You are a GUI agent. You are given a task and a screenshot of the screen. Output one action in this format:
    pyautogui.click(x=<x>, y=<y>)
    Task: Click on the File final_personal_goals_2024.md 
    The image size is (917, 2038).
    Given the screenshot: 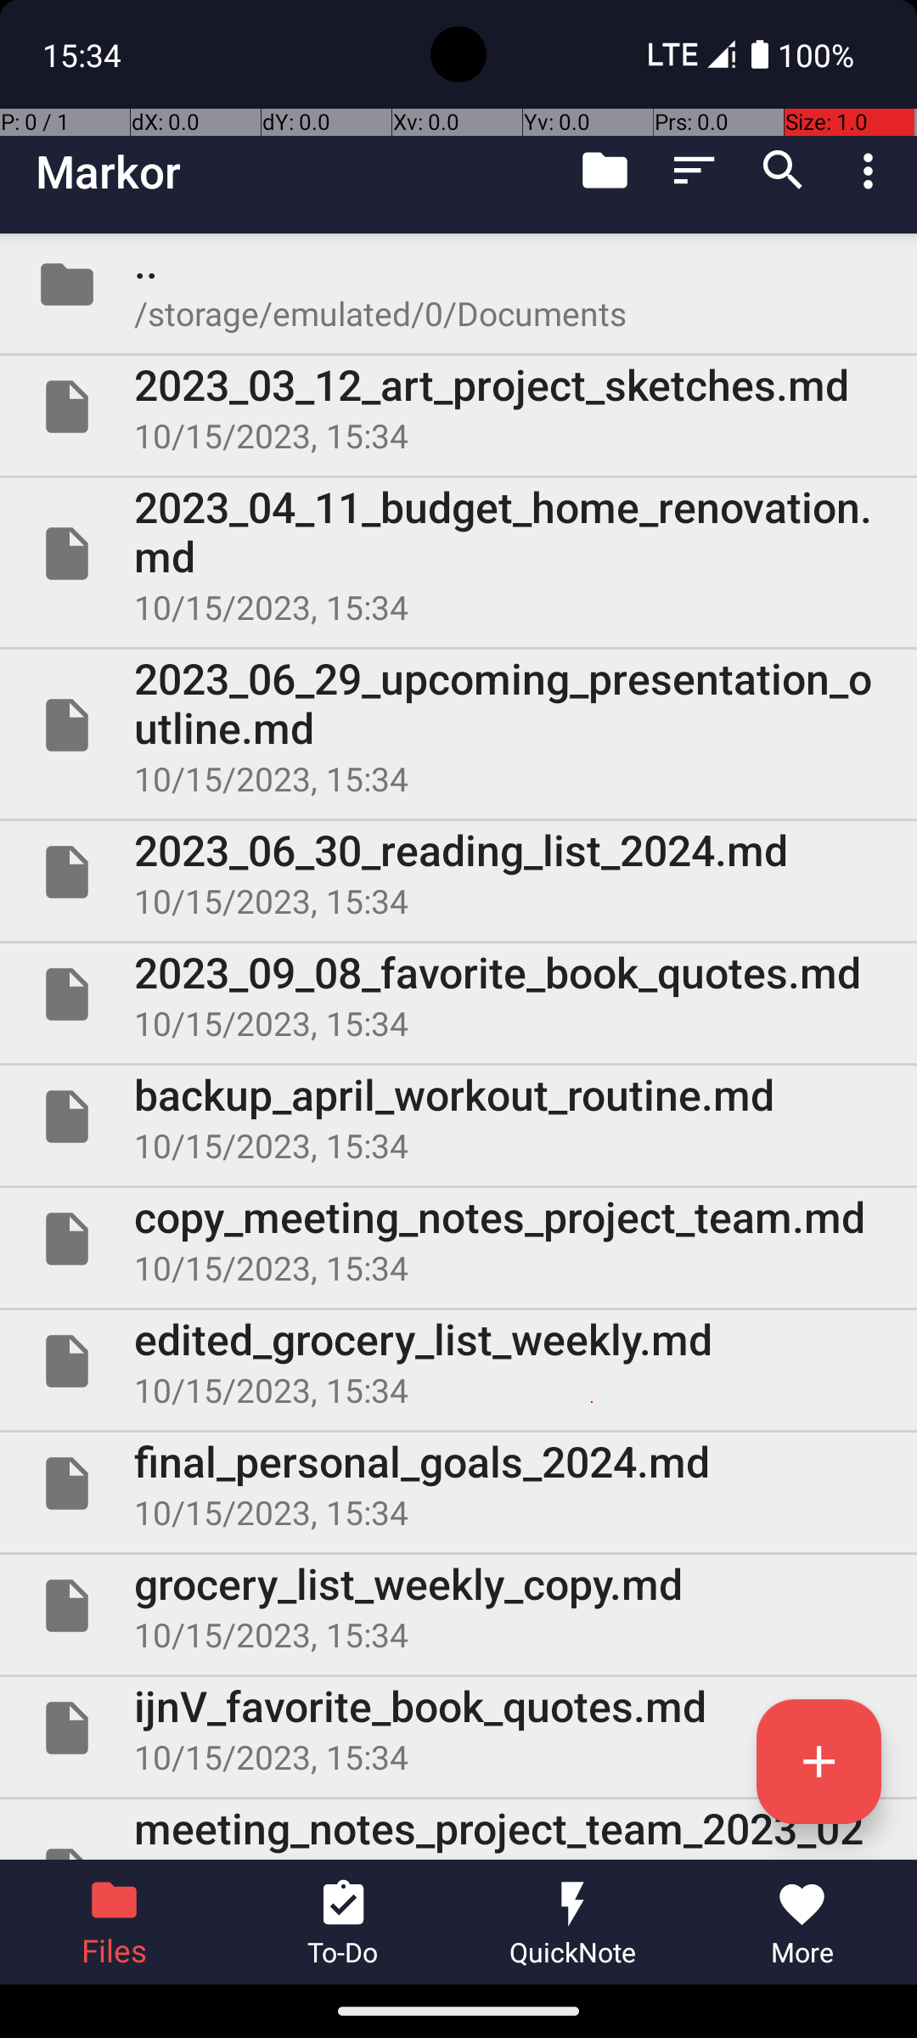 What is the action you would take?
    pyautogui.click(x=458, y=1483)
    